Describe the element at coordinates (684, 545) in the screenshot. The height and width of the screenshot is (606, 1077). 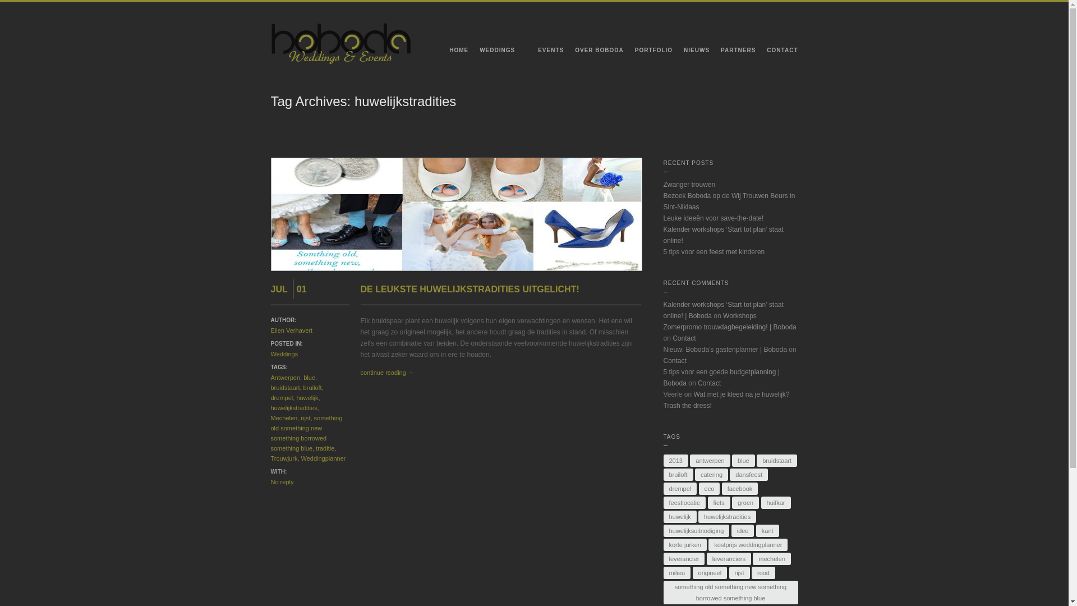
I see `korte jurken` at that location.